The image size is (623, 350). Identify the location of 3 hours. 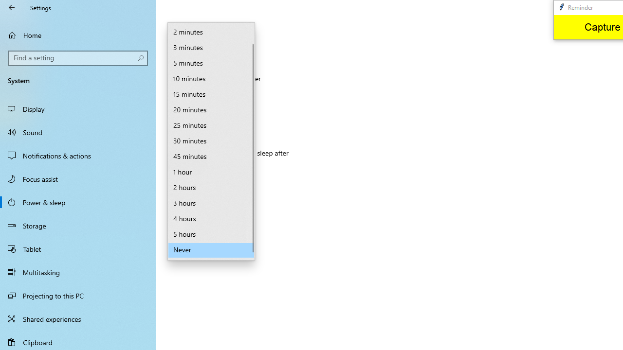
(211, 203).